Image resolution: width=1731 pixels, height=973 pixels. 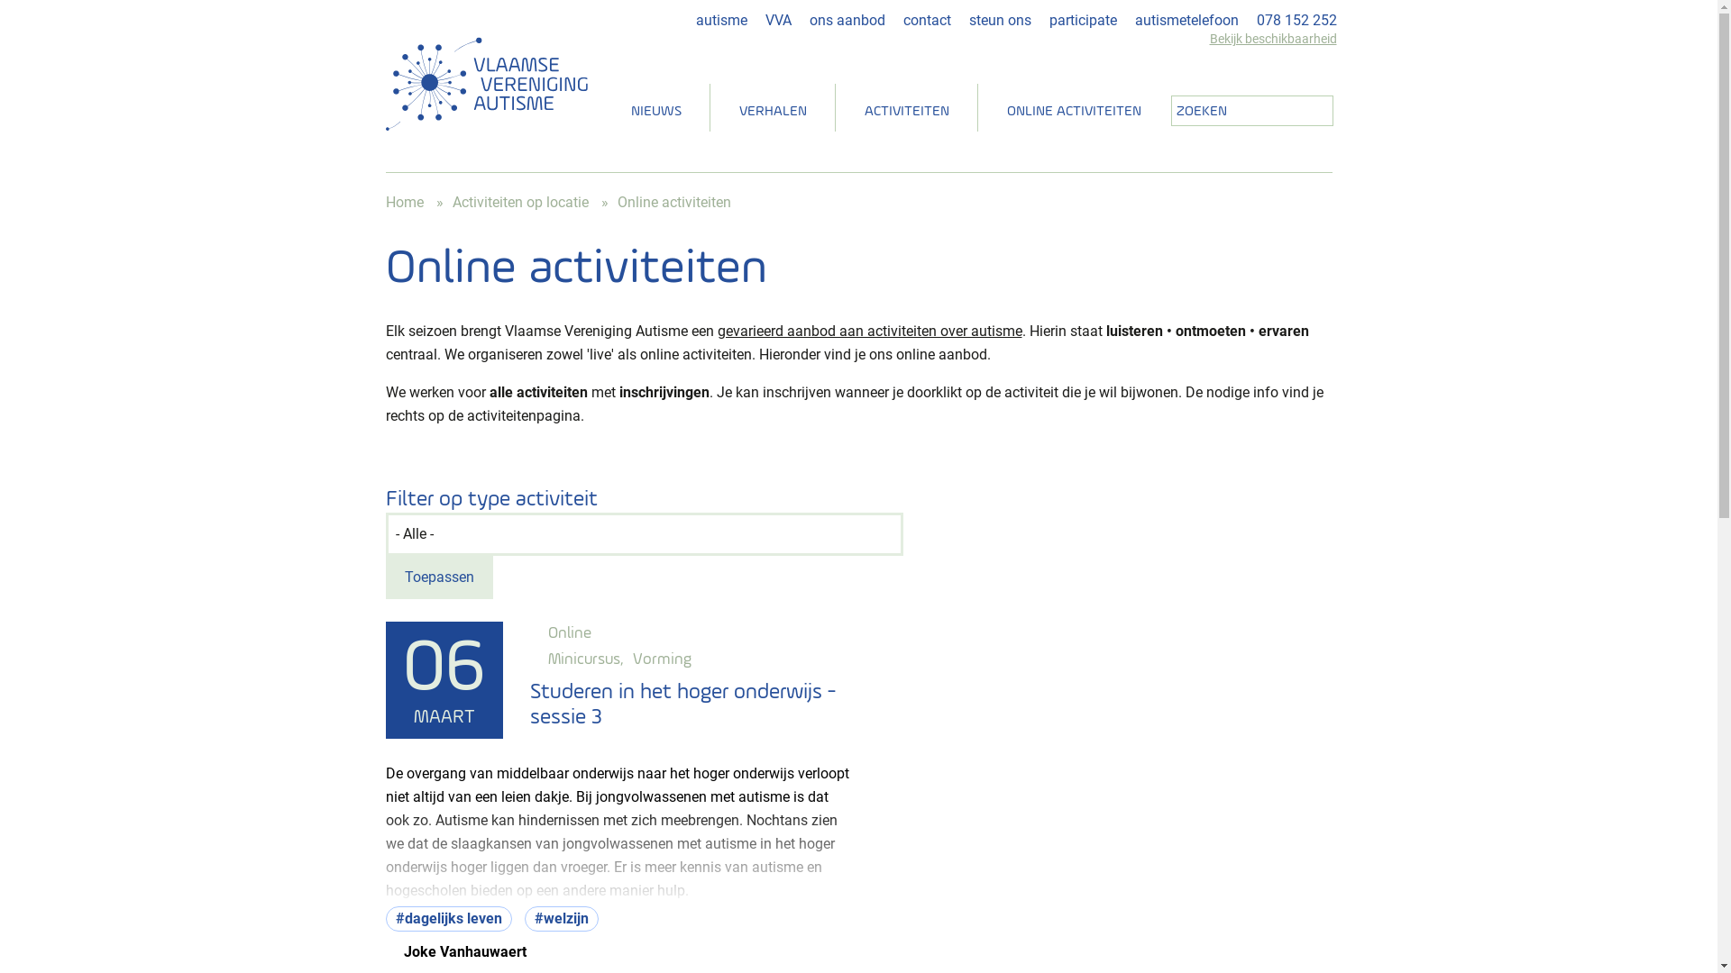 I want to click on ons aanbod, so click(x=847, y=20).